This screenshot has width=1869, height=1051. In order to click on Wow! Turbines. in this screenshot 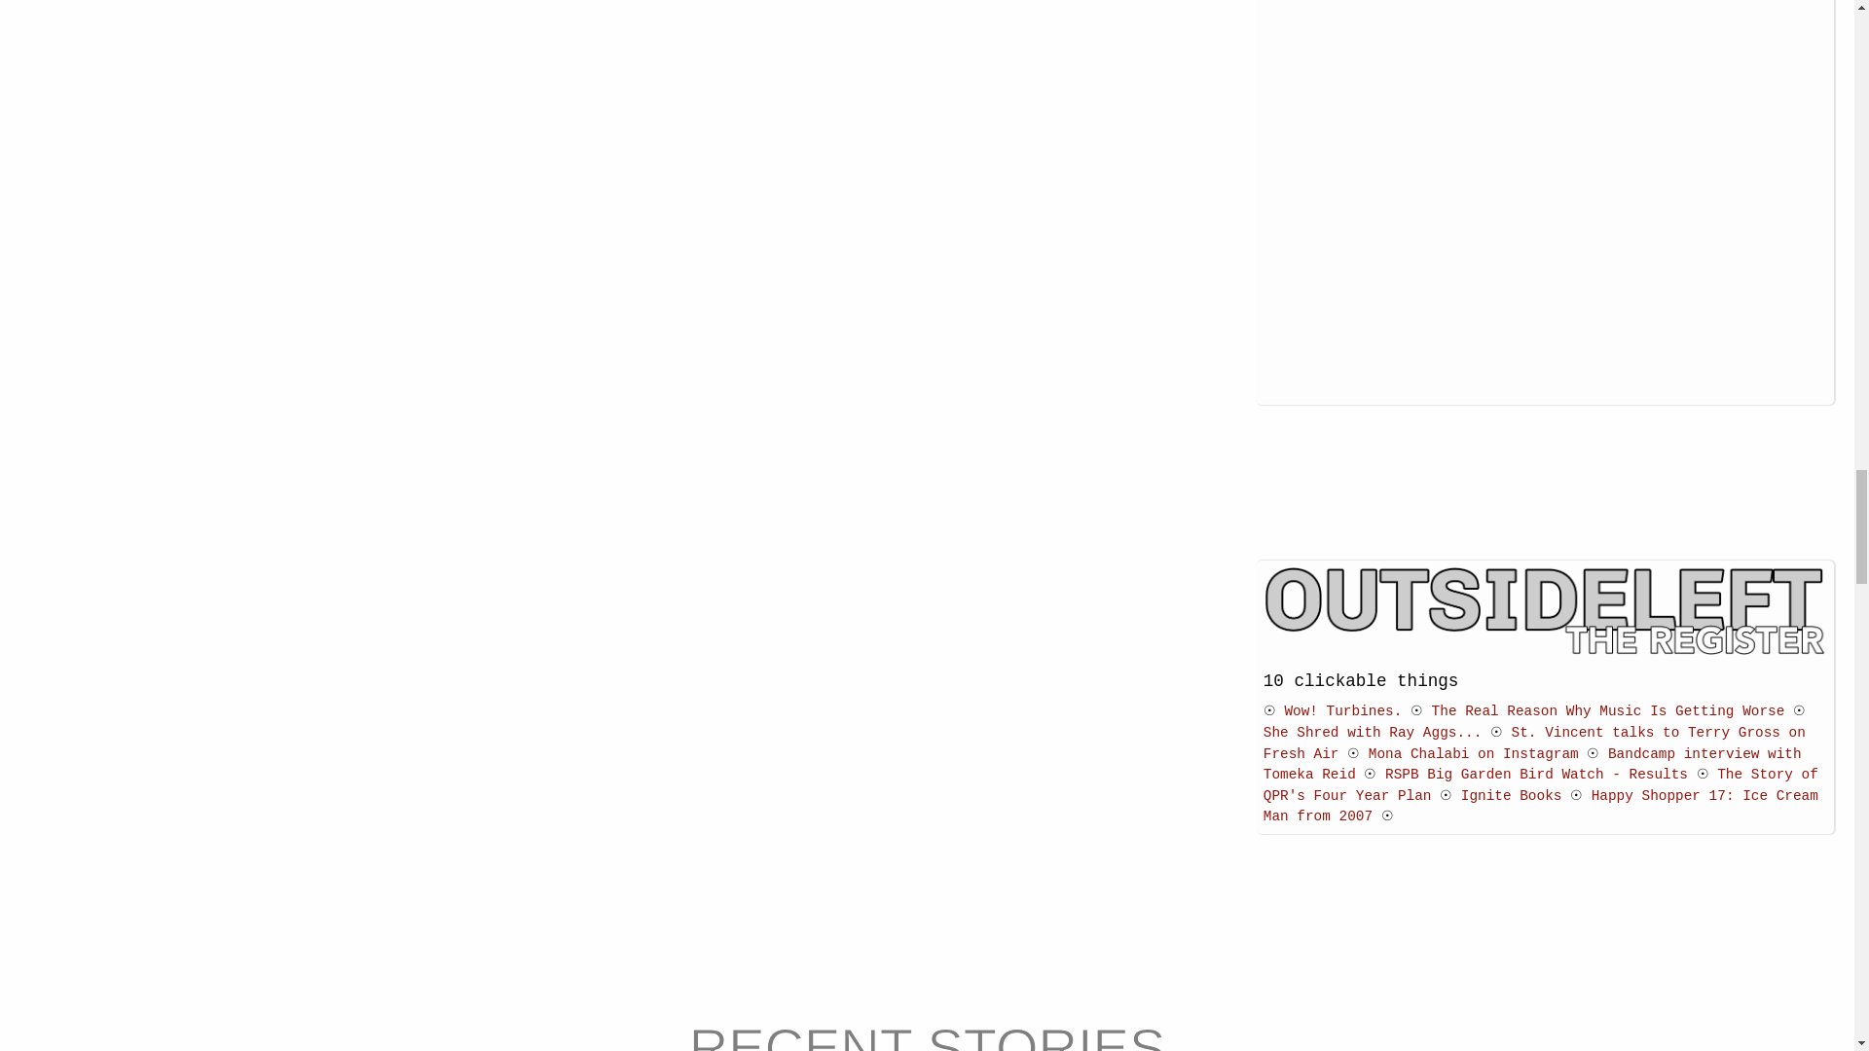, I will do `click(1343, 710)`.